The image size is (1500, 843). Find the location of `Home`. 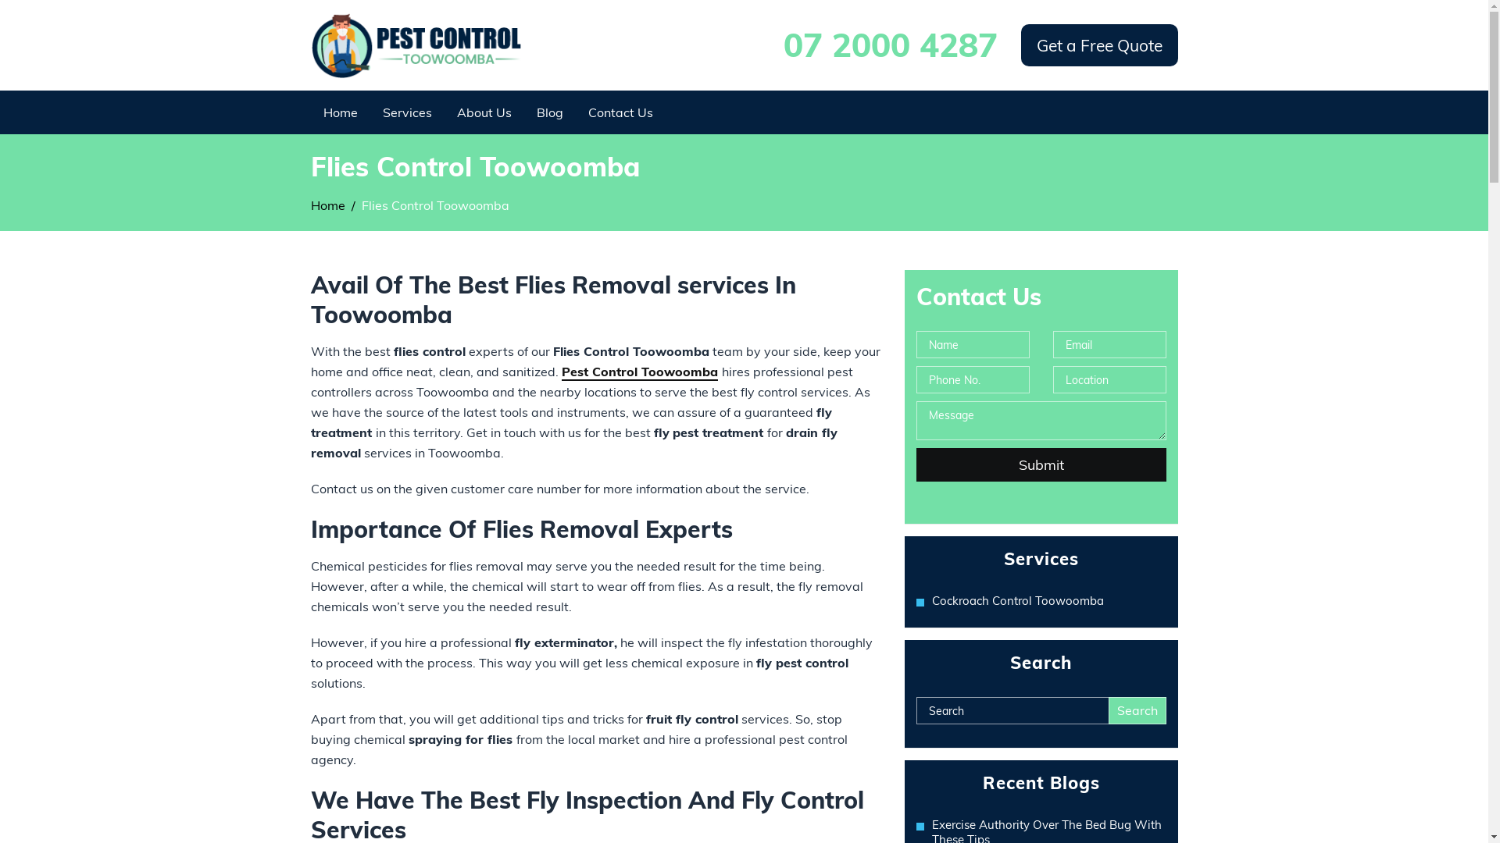

Home is located at coordinates (340, 112).